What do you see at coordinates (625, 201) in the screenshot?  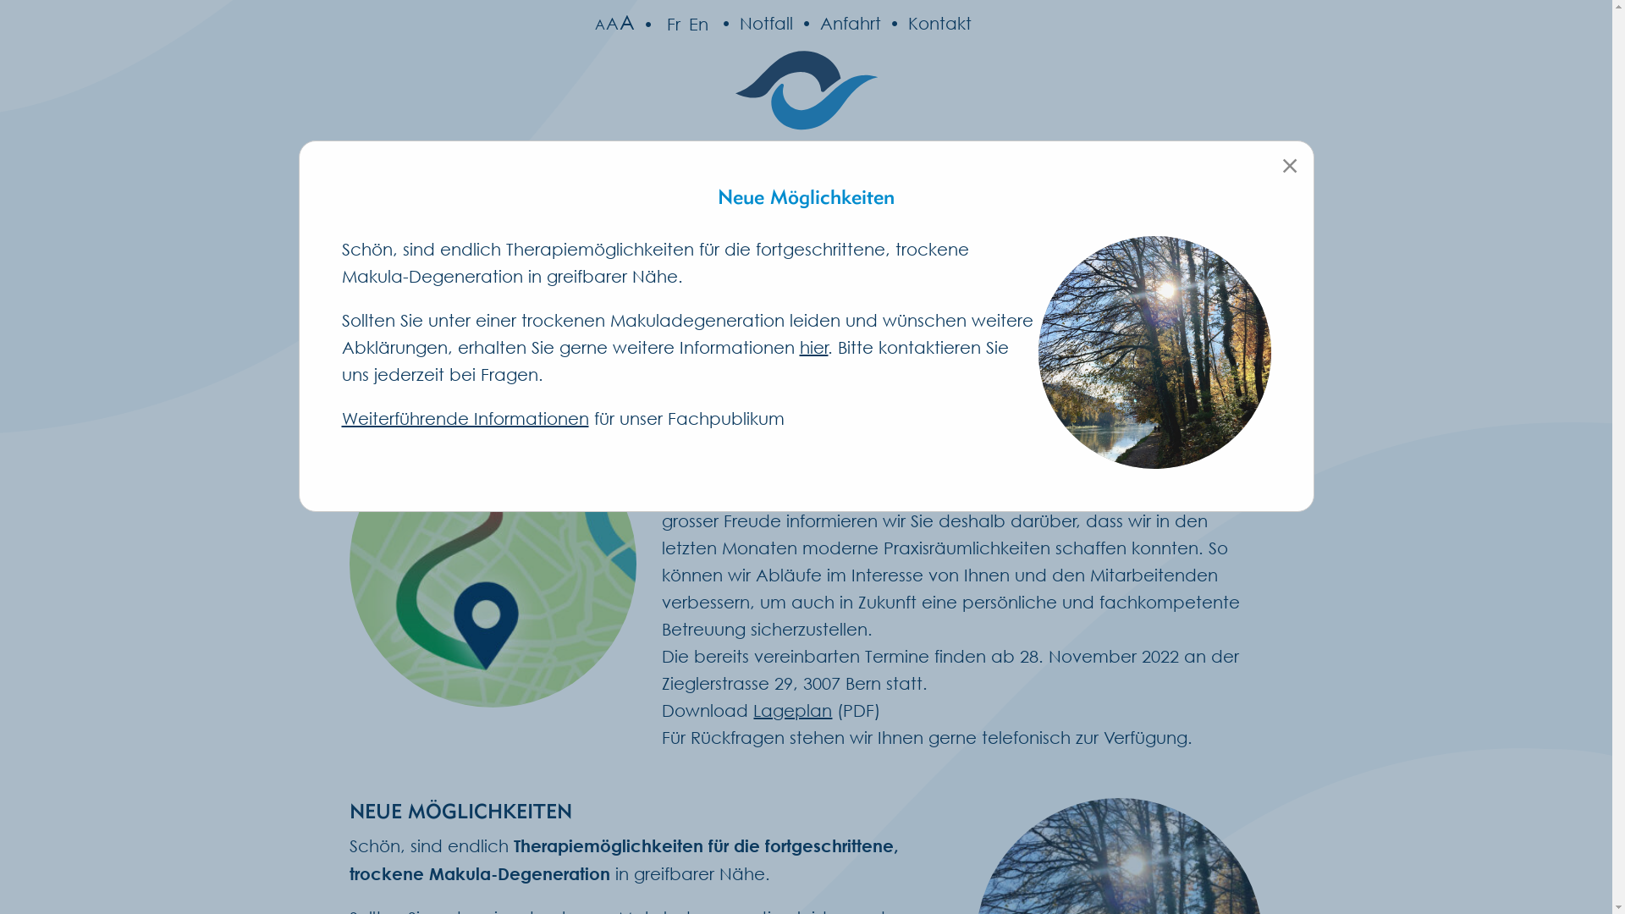 I see `PATIENTEN` at bounding box center [625, 201].